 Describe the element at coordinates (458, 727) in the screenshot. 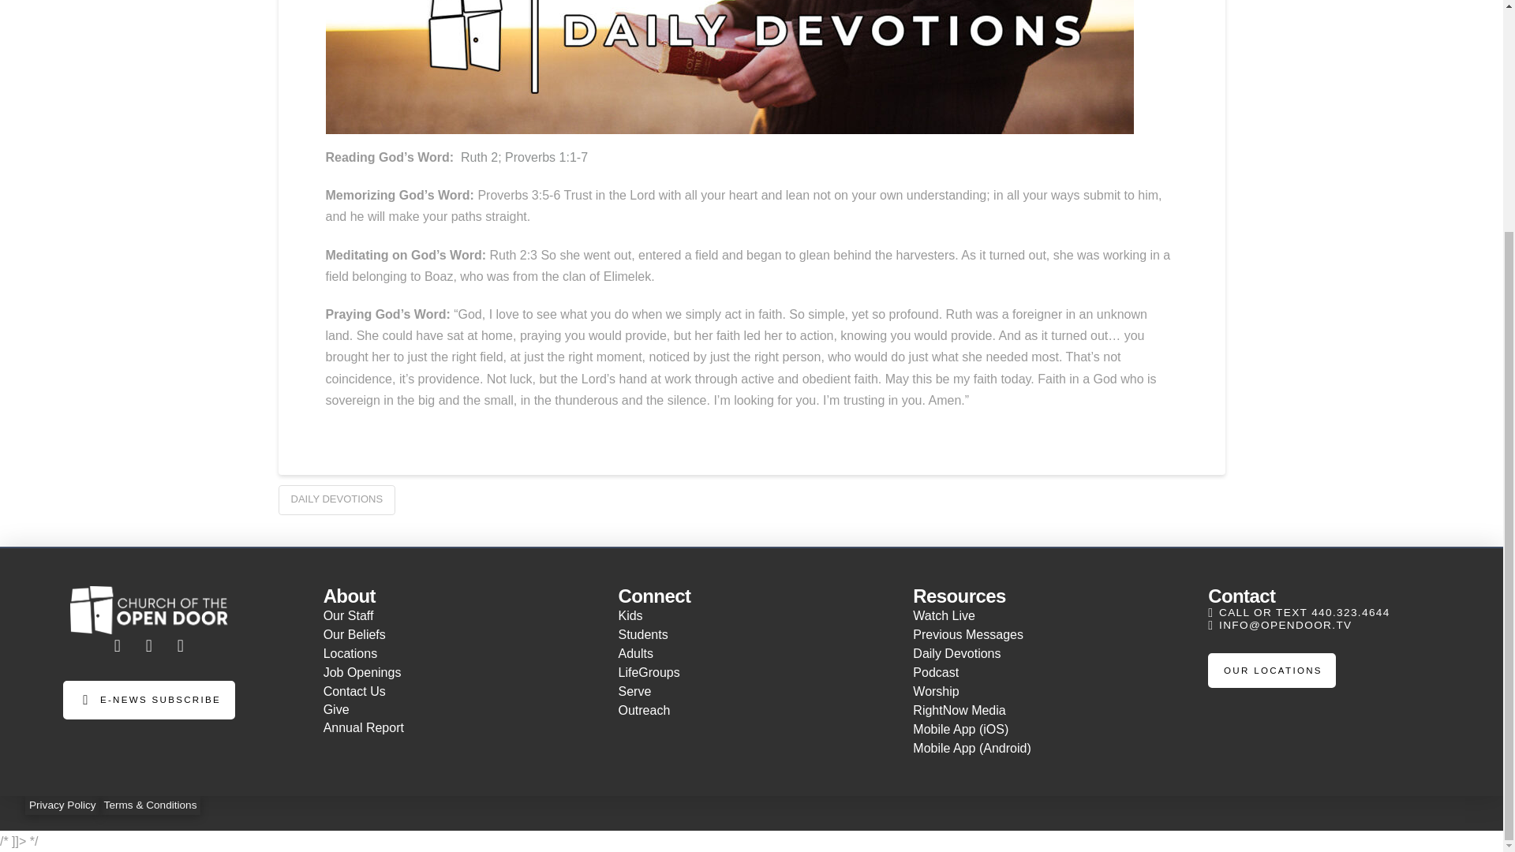

I see `Annual Report` at that location.